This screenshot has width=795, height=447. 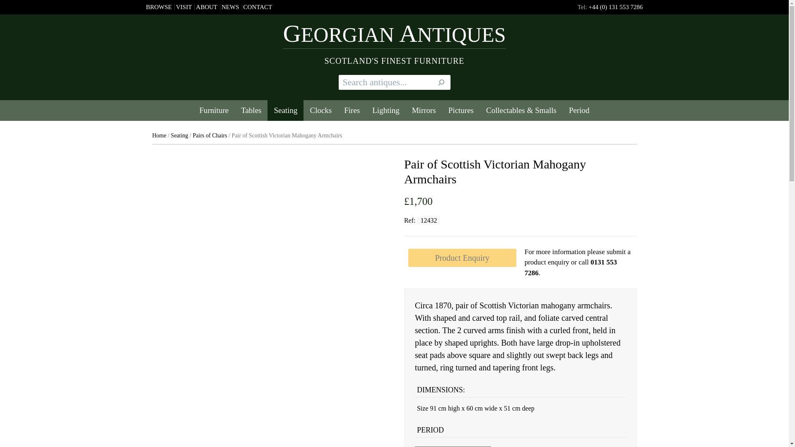 I want to click on VISIT, so click(x=183, y=7).